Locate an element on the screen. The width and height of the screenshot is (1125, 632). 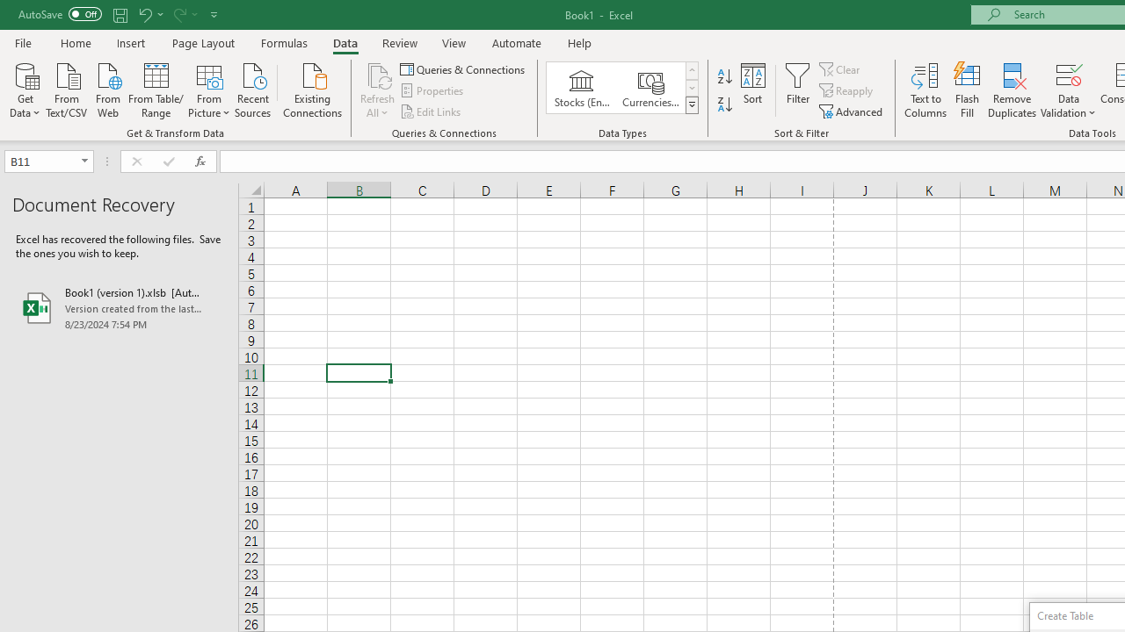
Text to Columns... is located at coordinates (925, 90).